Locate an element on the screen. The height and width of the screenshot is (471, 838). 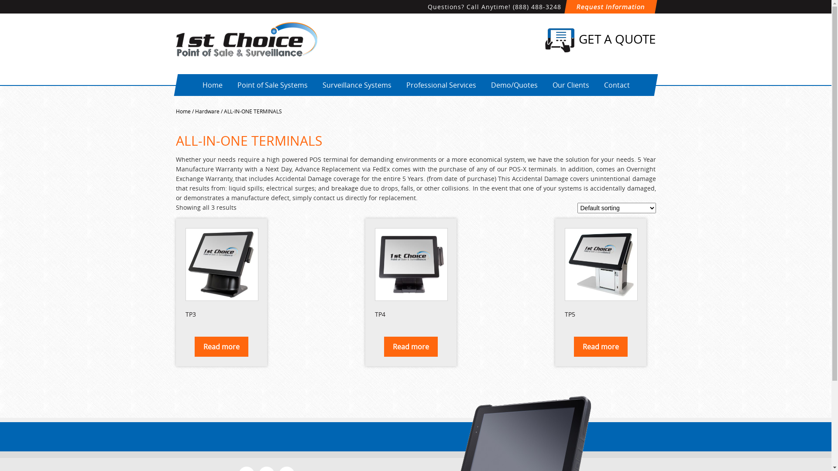
Home is located at coordinates (212, 85).